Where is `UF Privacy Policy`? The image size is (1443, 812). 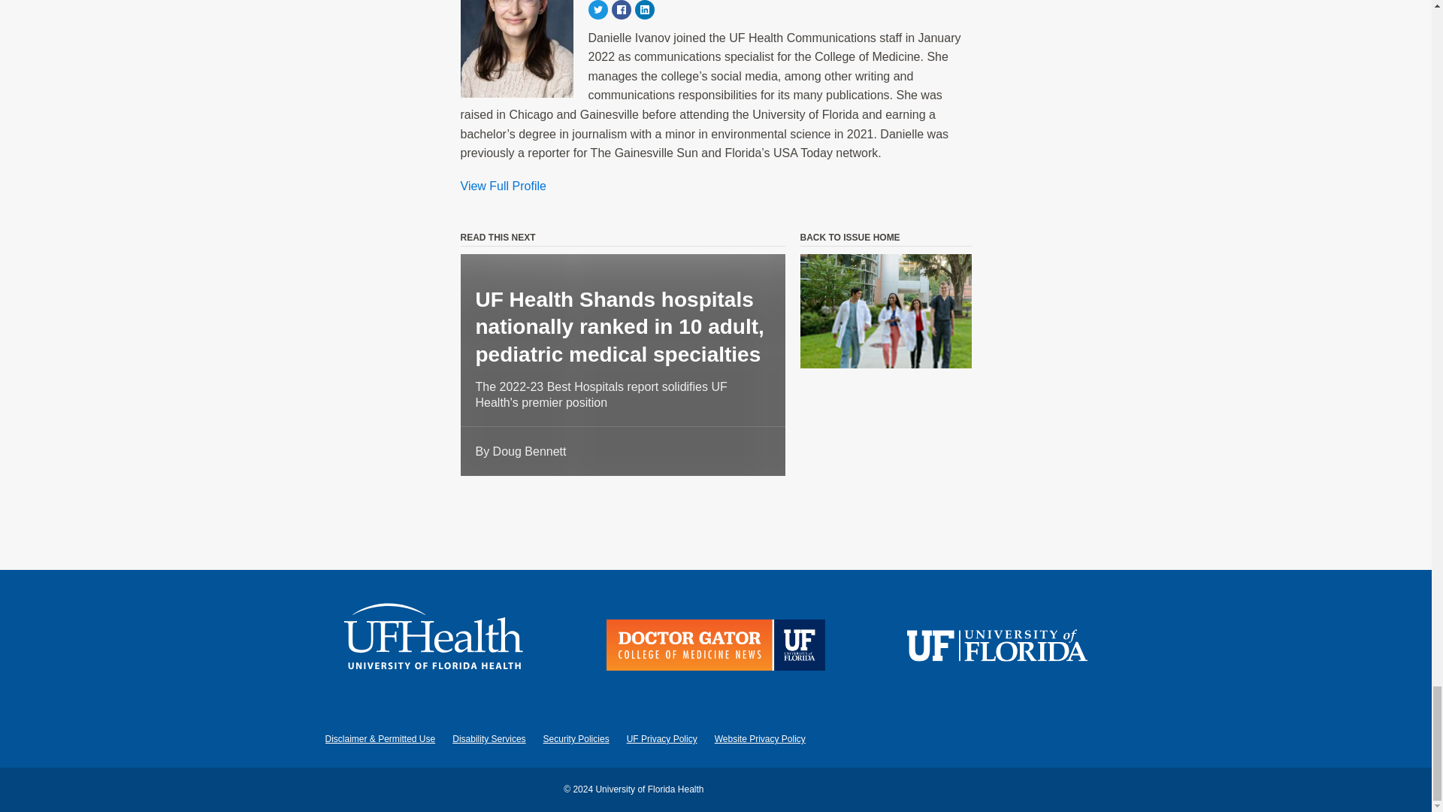
UF Privacy Policy is located at coordinates (661, 739).